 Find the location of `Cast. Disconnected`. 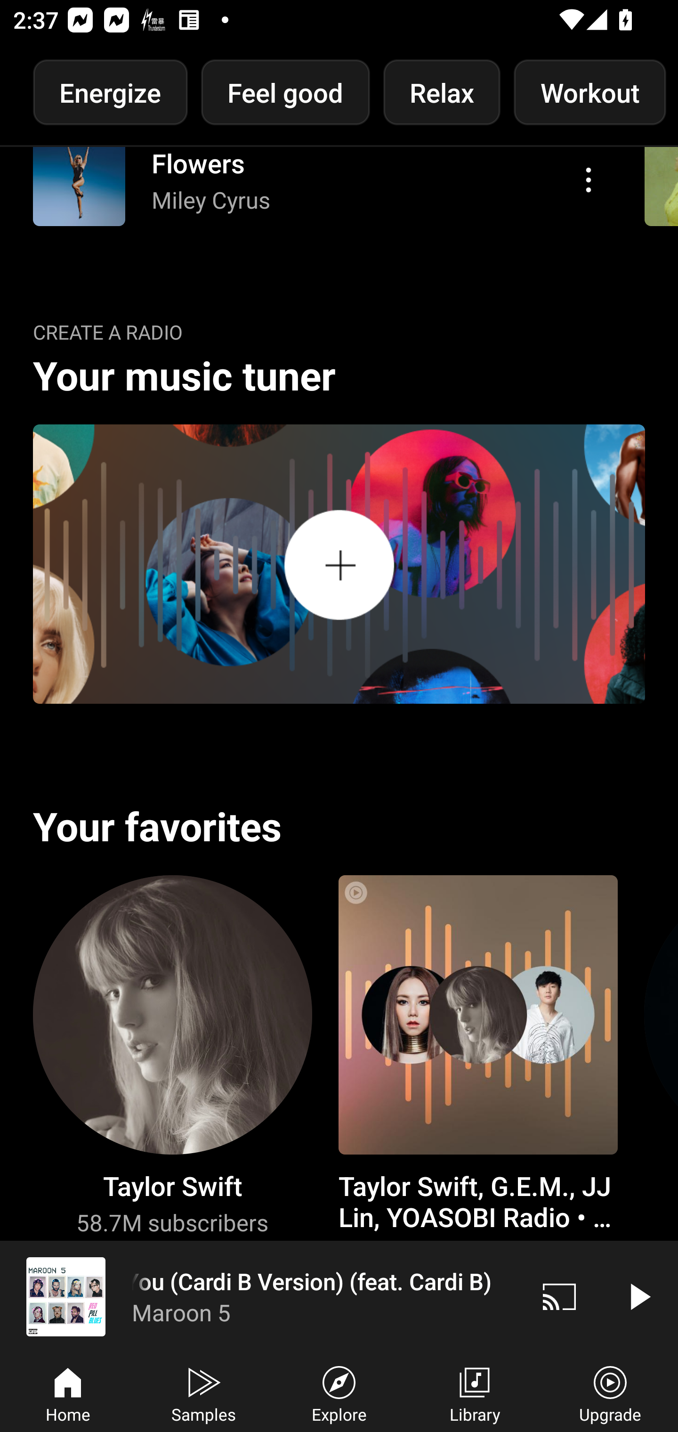

Cast. Disconnected is located at coordinates (559, 1296).